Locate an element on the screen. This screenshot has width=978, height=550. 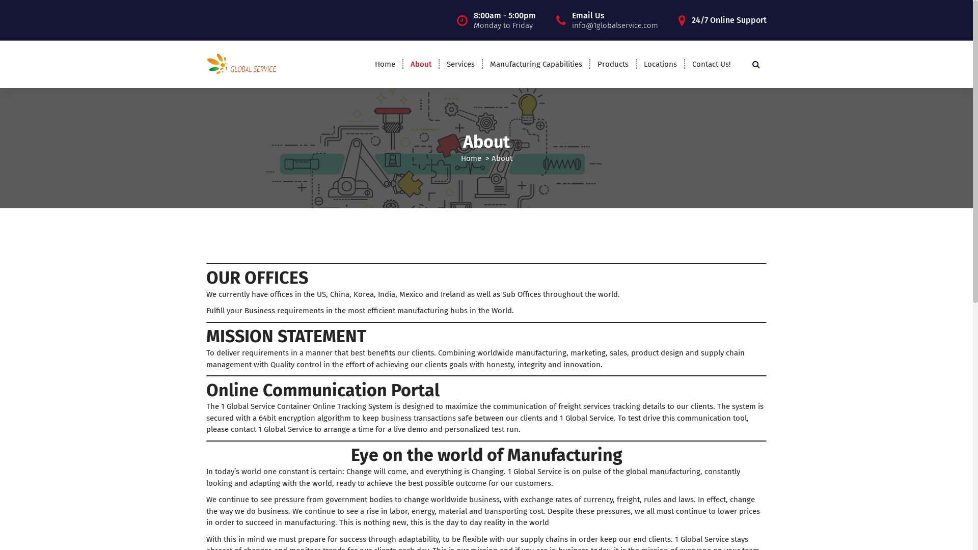
Manufacturing Capabilities is located at coordinates (536, 64).